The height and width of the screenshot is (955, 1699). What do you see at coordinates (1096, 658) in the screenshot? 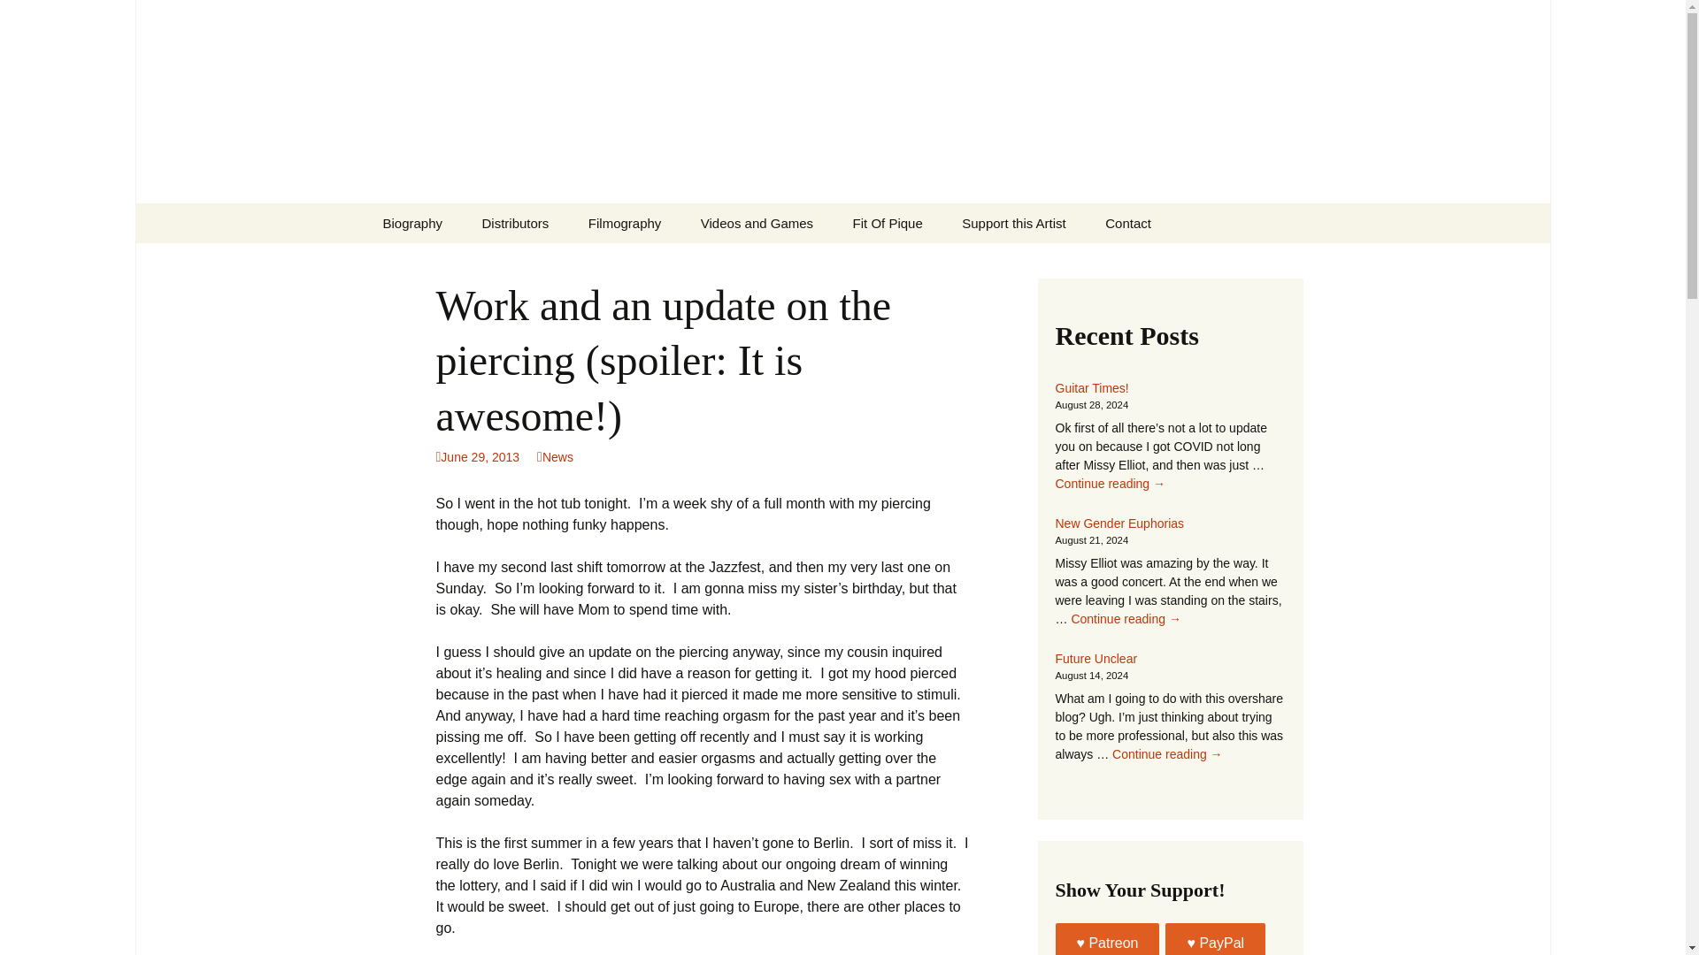
I see `Future Unclear` at bounding box center [1096, 658].